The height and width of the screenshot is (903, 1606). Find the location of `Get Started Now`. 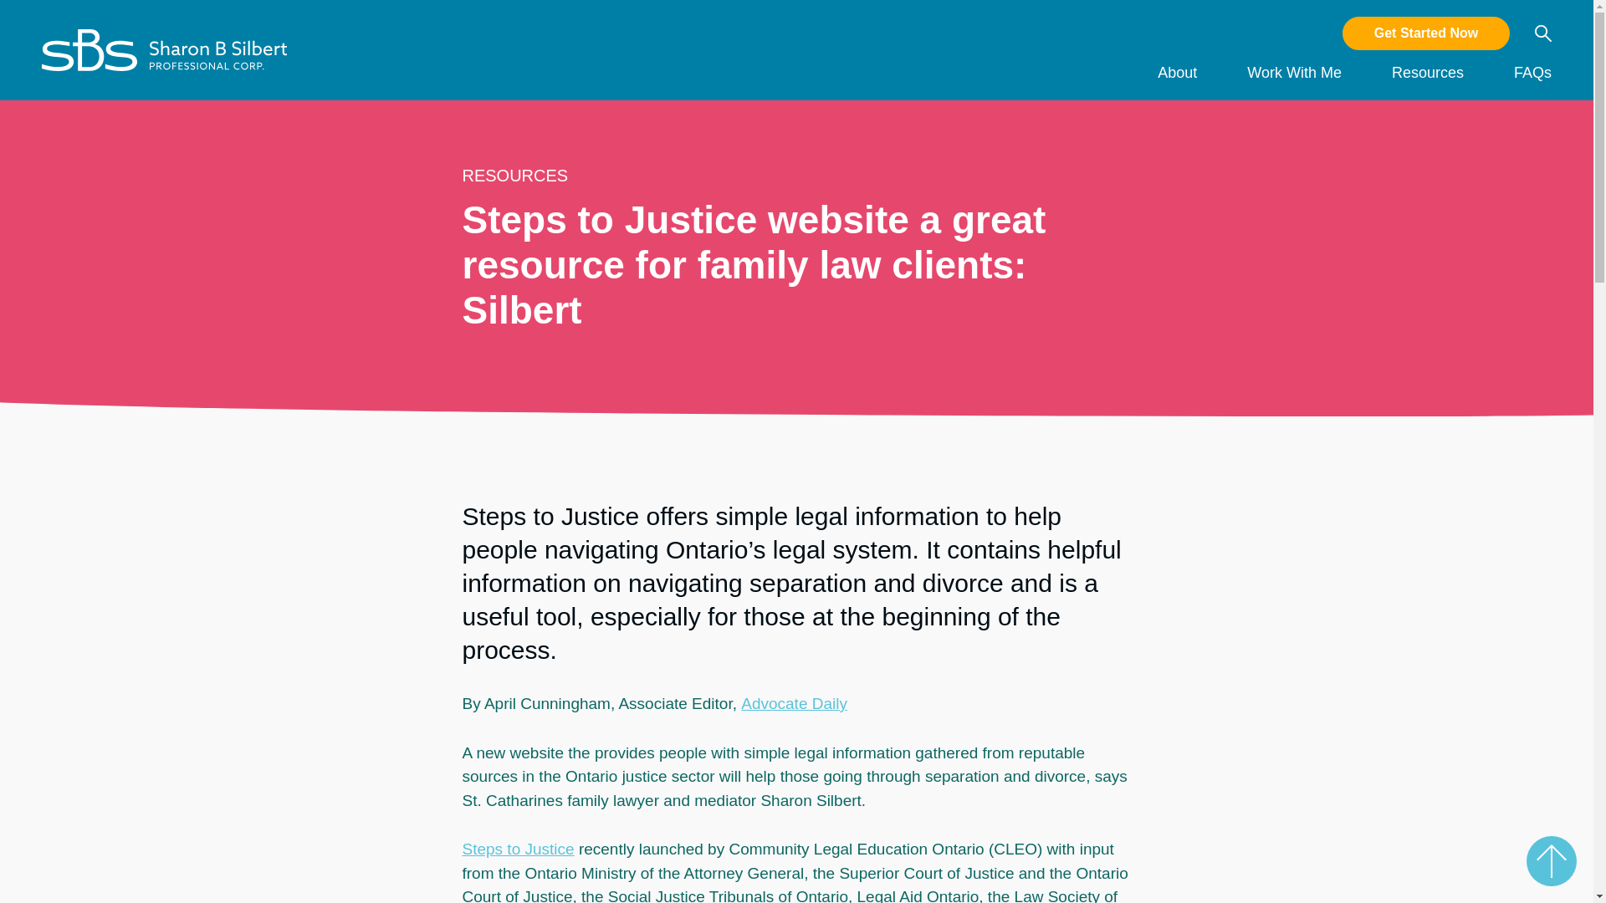

Get Started Now is located at coordinates (1425, 33).